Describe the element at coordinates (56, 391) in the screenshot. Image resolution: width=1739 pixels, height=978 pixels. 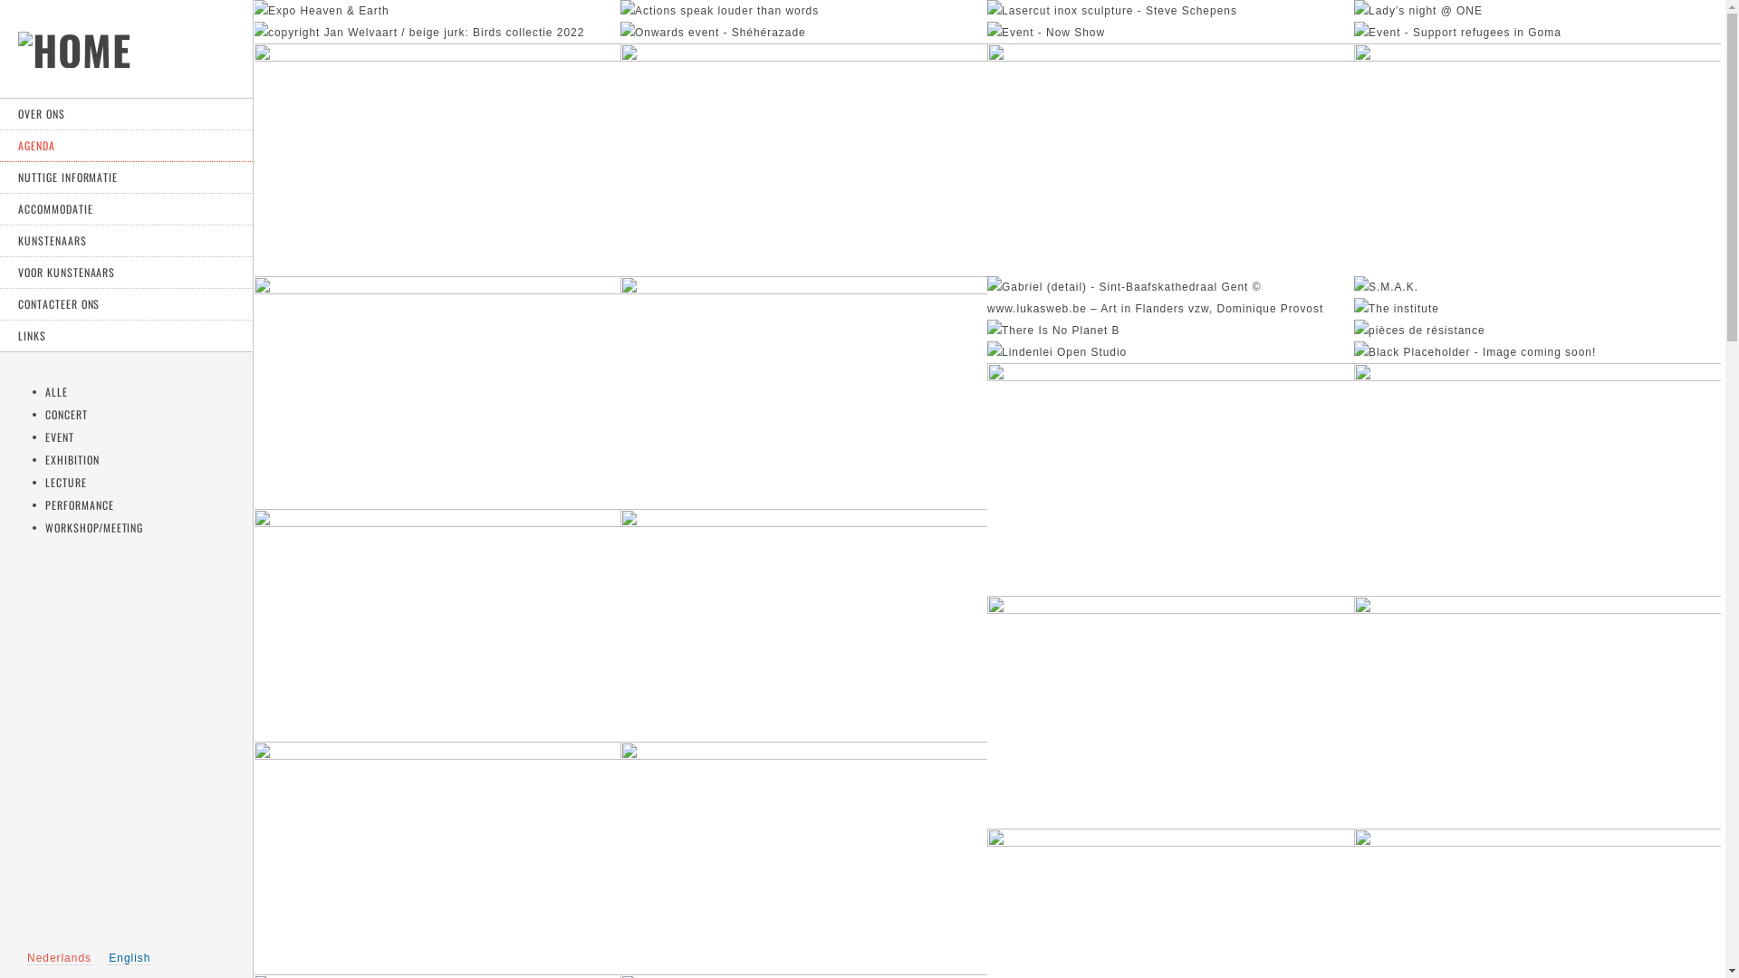
I see `ALLE` at that location.